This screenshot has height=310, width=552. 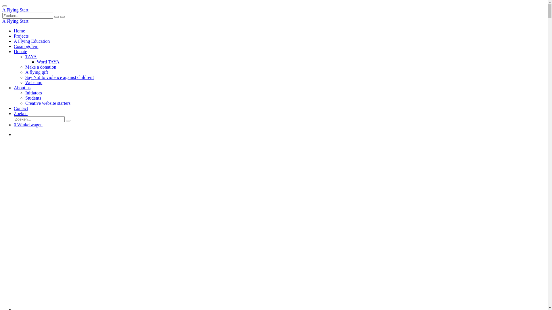 What do you see at coordinates (16, 21) in the screenshot?
I see `A Flying Start` at bounding box center [16, 21].